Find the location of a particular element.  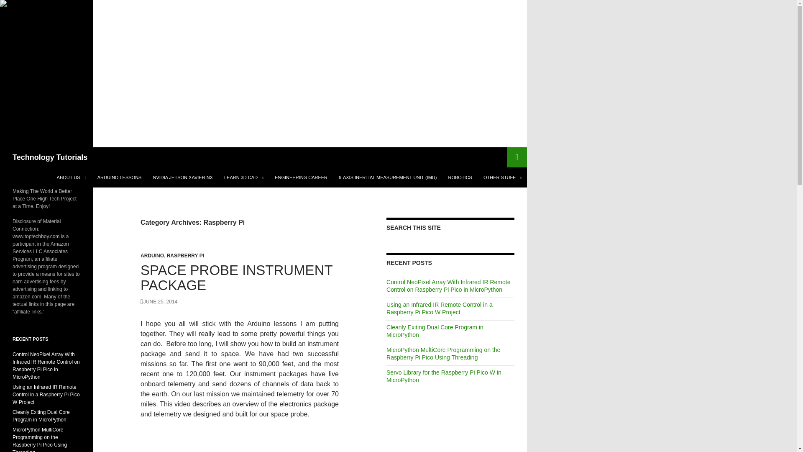

OTHER STUFF is located at coordinates (503, 177).